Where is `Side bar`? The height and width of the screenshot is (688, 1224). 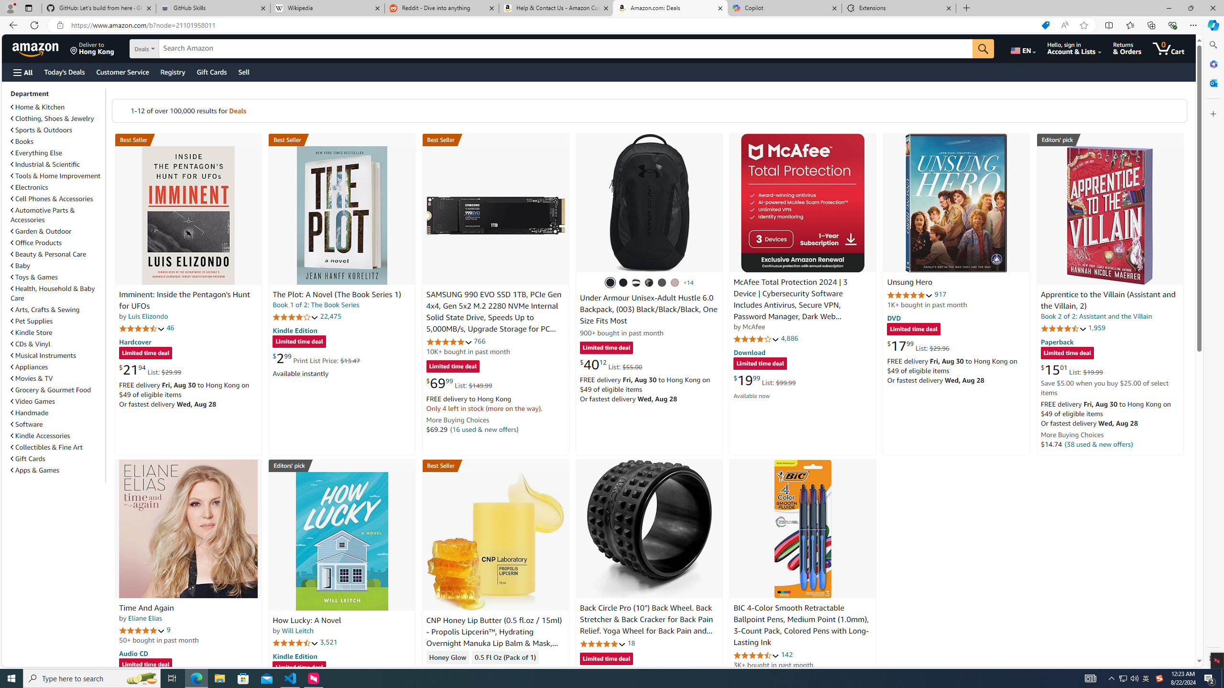 Side bar is located at coordinates (1213, 352).